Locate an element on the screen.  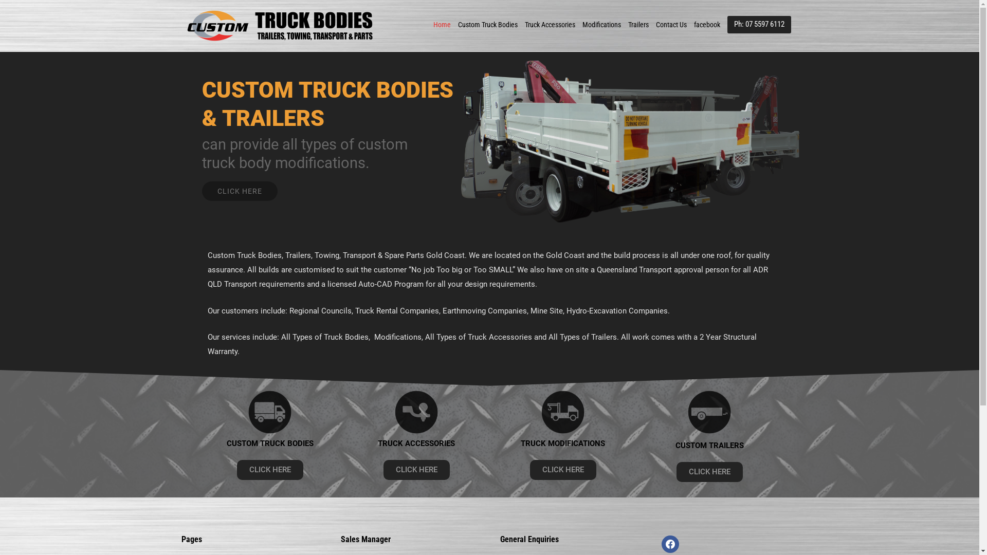
CLICK HERE is located at coordinates (240, 191).